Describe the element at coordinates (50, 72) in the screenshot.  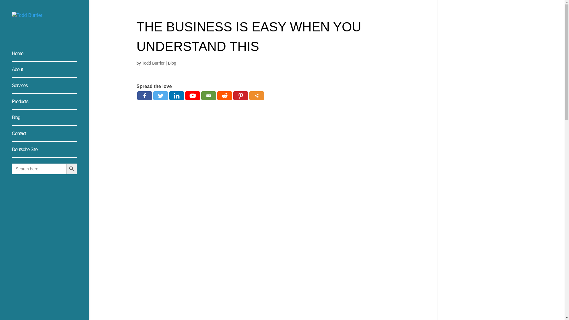
I see `About` at that location.